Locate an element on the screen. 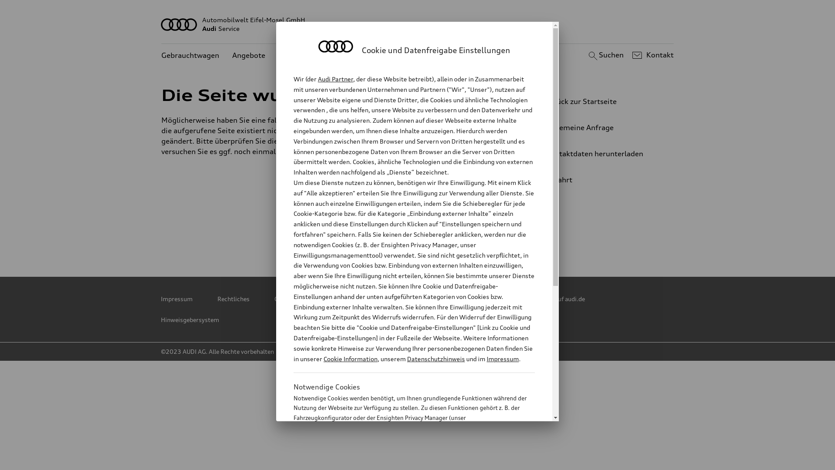  Facebook is located at coordinates (419, 235).